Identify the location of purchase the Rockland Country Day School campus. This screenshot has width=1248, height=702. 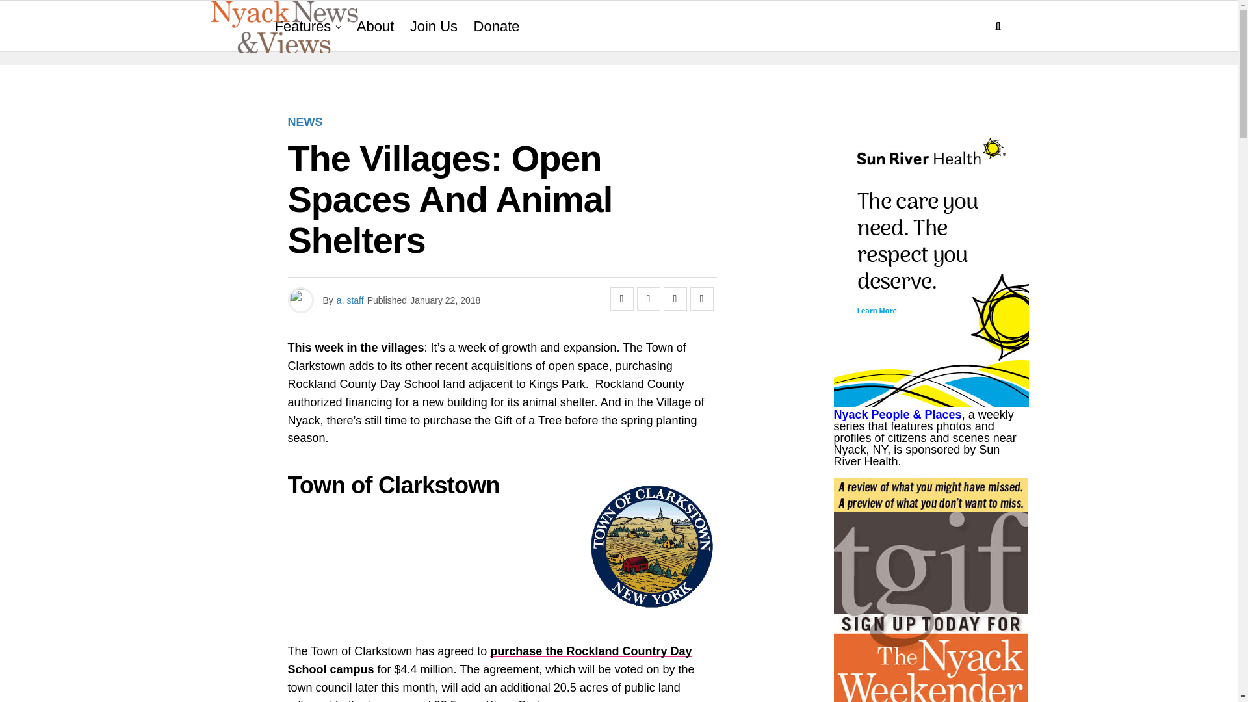
(489, 660).